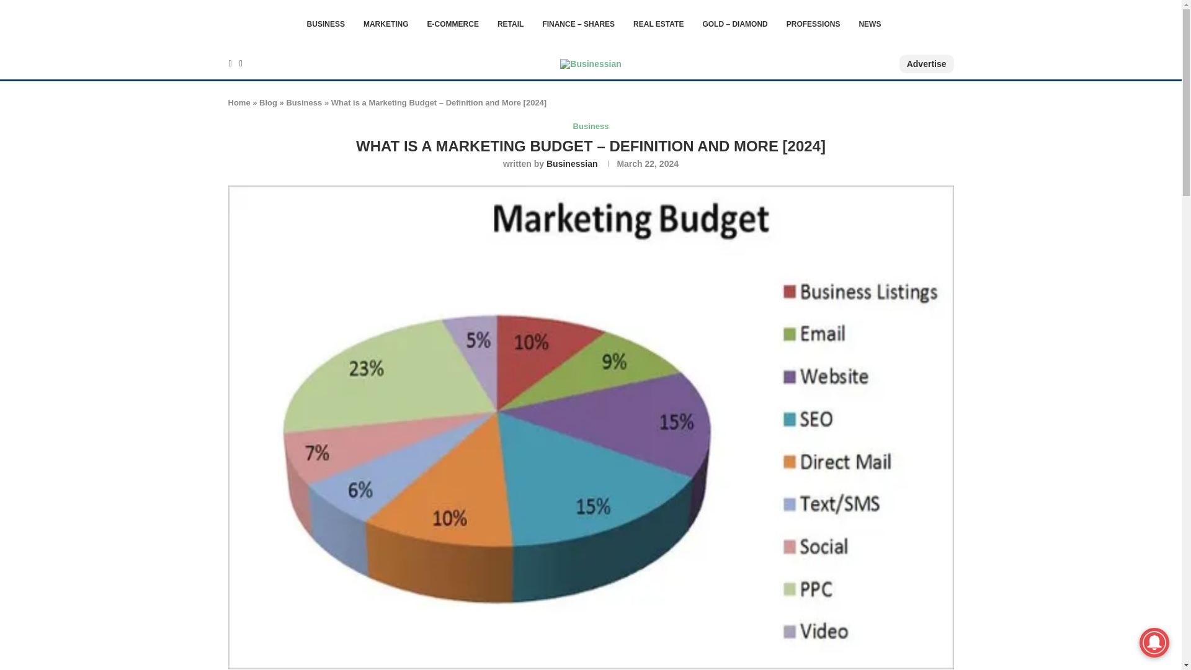 The image size is (1191, 670). What do you see at coordinates (326, 24) in the screenshot?
I see `BUSINESS` at bounding box center [326, 24].